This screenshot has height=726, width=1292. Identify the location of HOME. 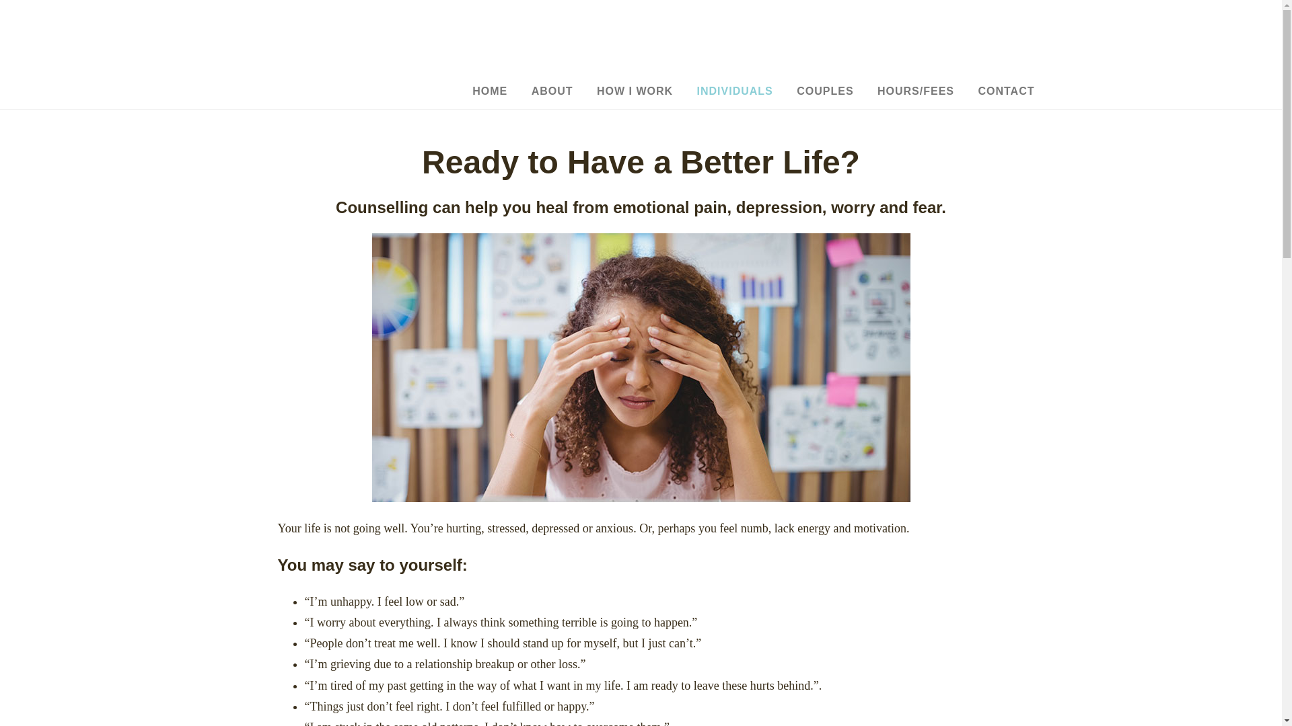
(490, 91).